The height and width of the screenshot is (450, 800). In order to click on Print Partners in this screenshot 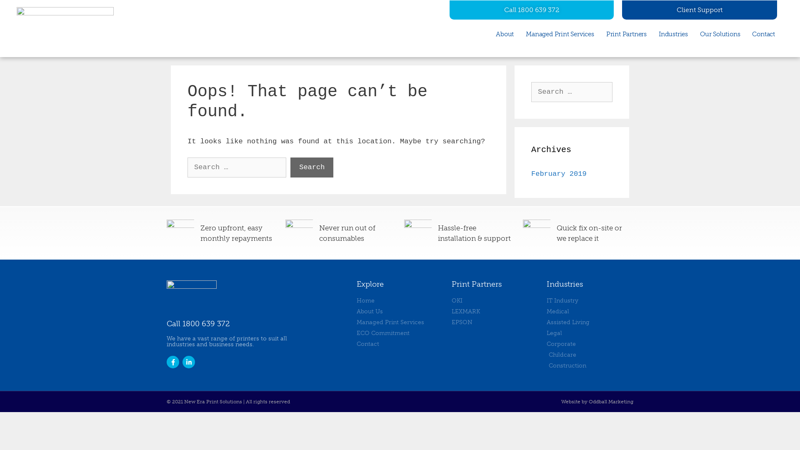, I will do `click(627, 34)`.